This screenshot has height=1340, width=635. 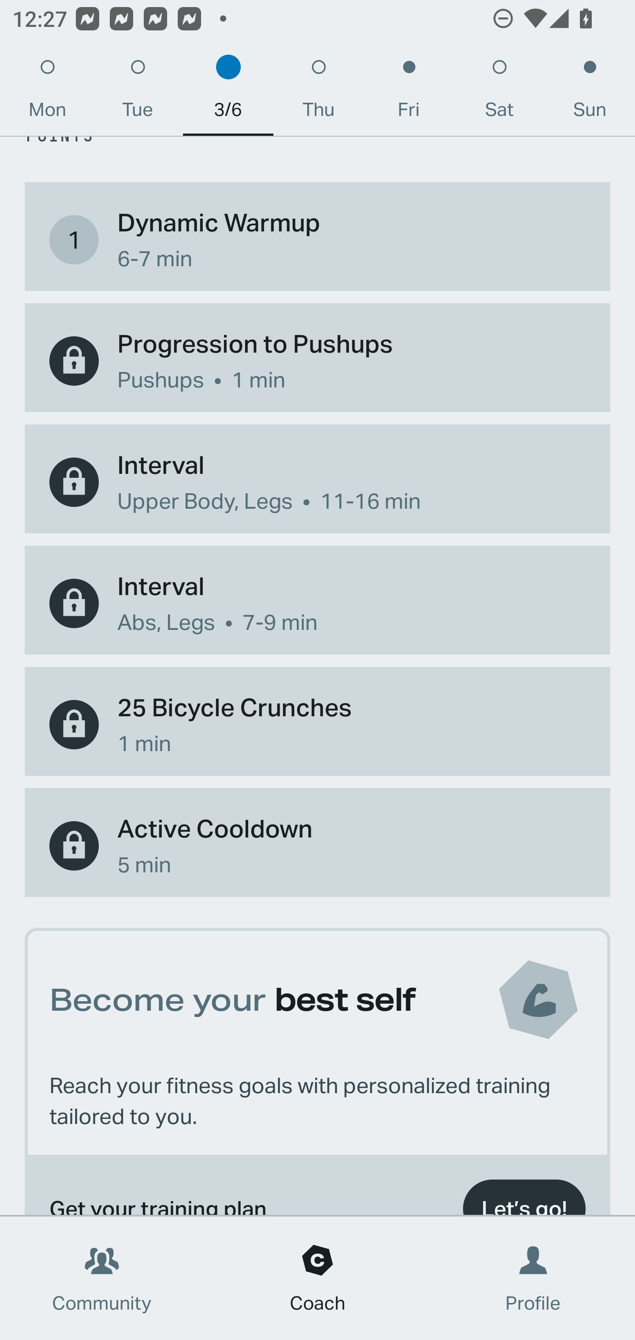 What do you see at coordinates (317, 240) in the screenshot?
I see `1 Dynamic Warmup 6-7 min` at bounding box center [317, 240].